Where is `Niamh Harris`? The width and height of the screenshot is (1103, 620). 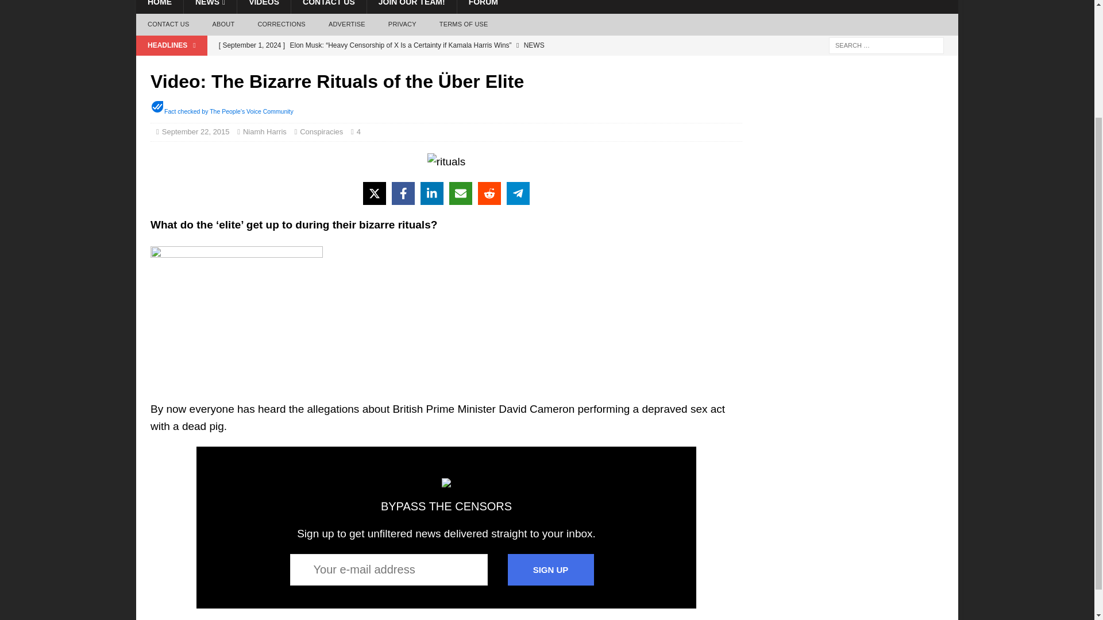 Niamh Harris is located at coordinates (264, 131).